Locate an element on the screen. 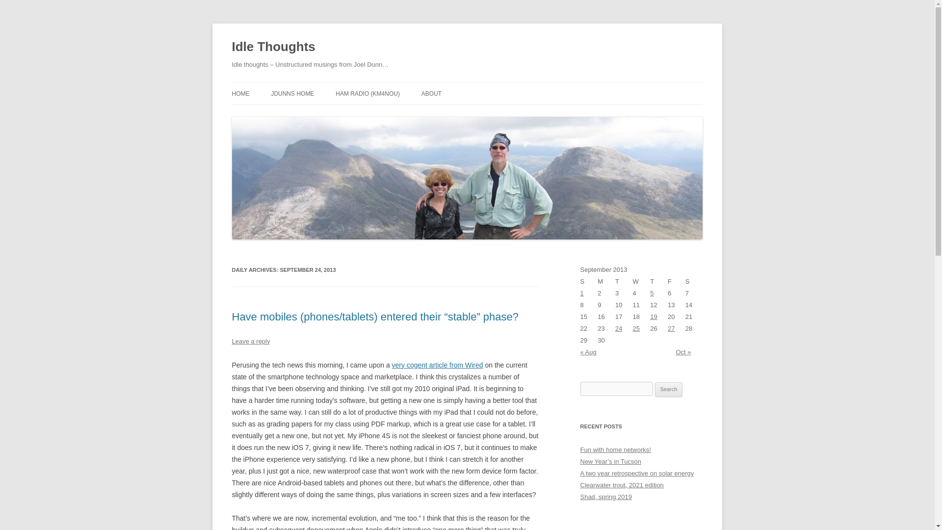 This screenshot has width=942, height=530. very cogent article from Wired is located at coordinates (437, 365).